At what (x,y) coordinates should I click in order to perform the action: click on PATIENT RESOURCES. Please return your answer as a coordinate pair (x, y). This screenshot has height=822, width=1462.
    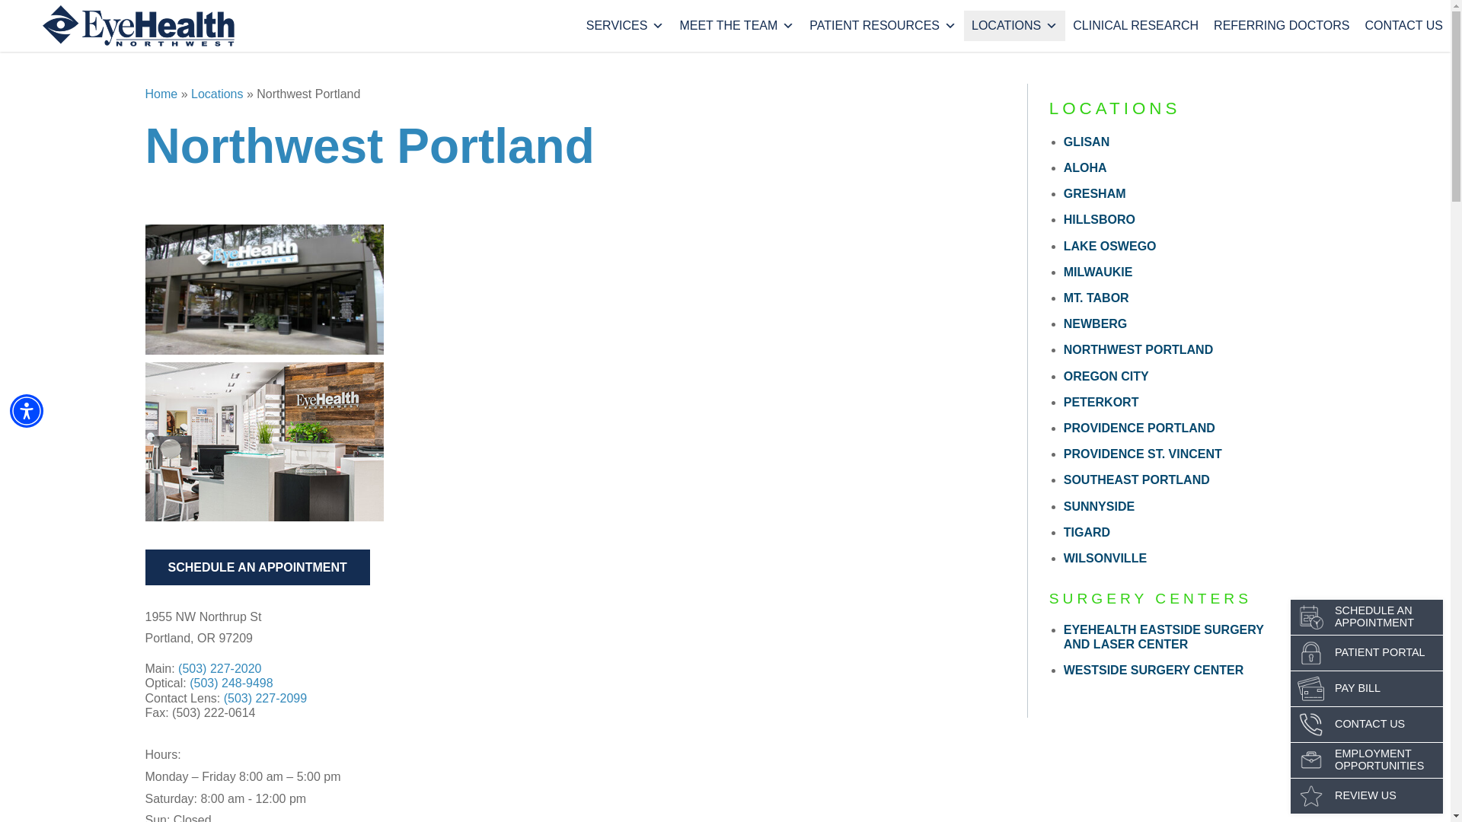
    Looking at the image, I should click on (882, 26).